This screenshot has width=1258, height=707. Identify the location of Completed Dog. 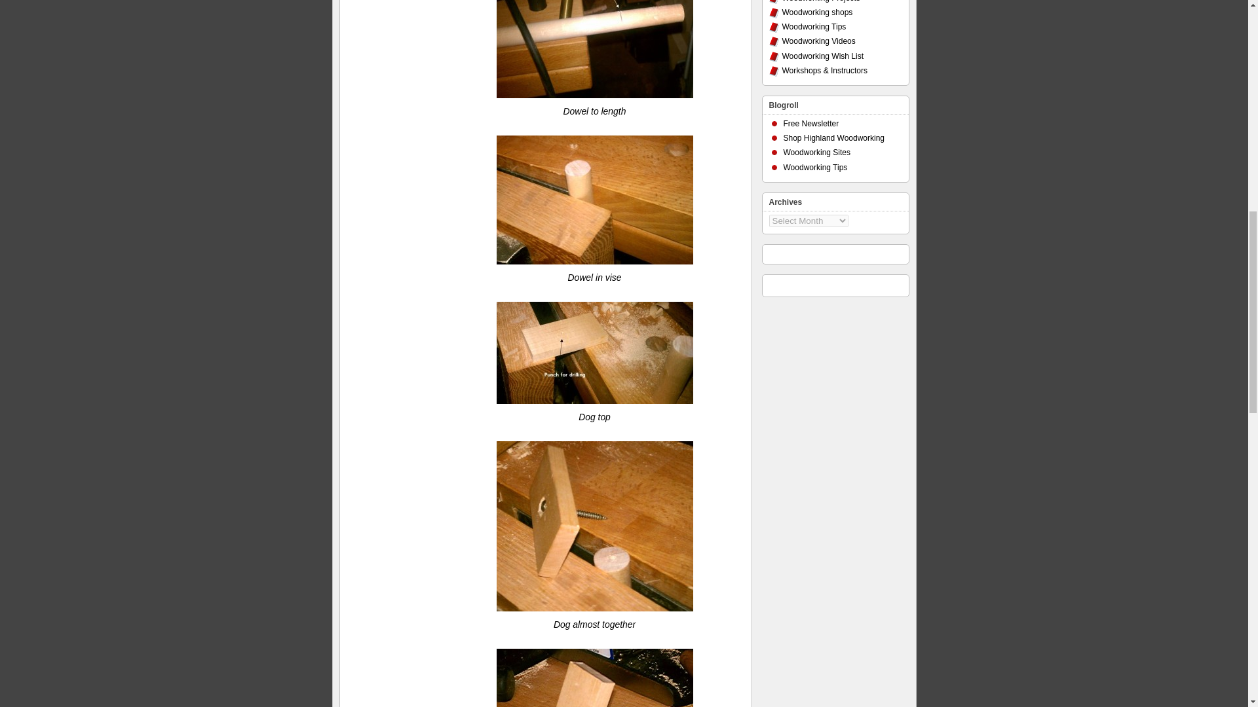
(595, 678).